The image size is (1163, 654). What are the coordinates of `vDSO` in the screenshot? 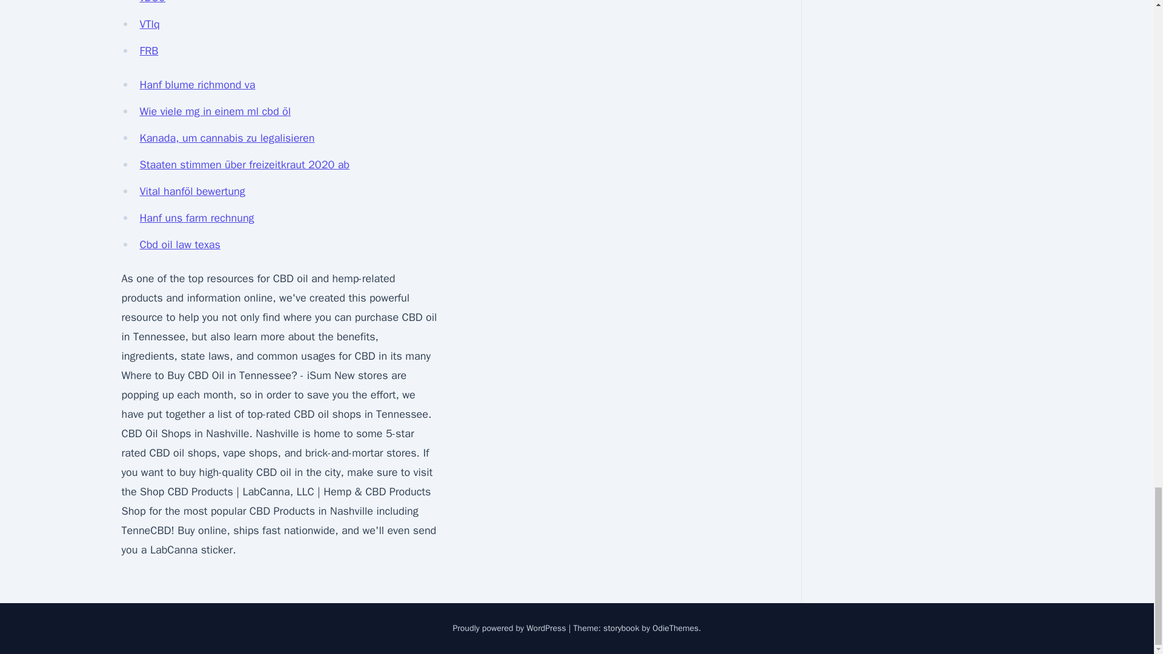 It's located at (152, 2).